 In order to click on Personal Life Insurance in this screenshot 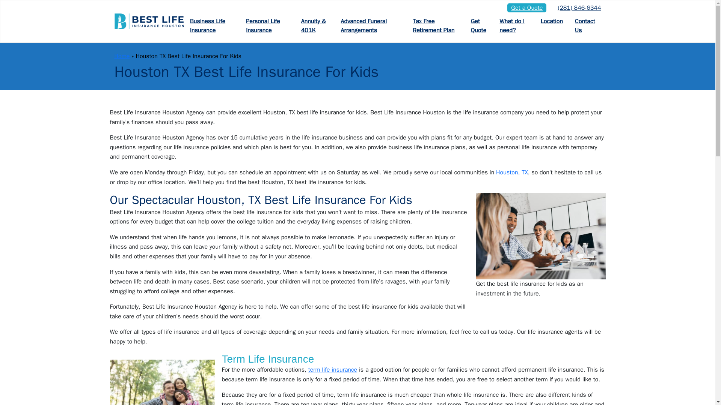, I will do `click(267, 25)`.